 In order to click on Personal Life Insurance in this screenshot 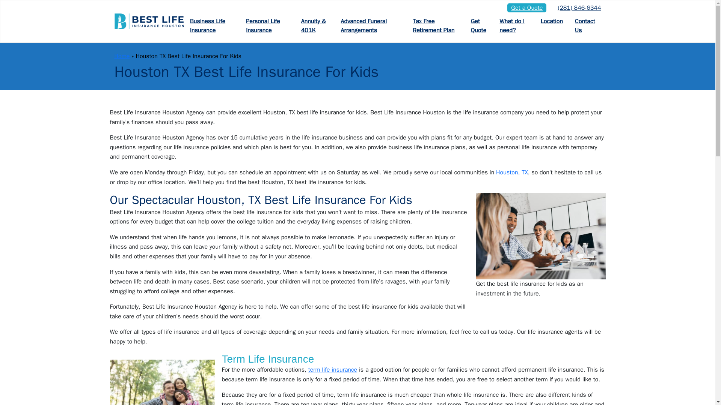, I will do `click(267, 25)`.